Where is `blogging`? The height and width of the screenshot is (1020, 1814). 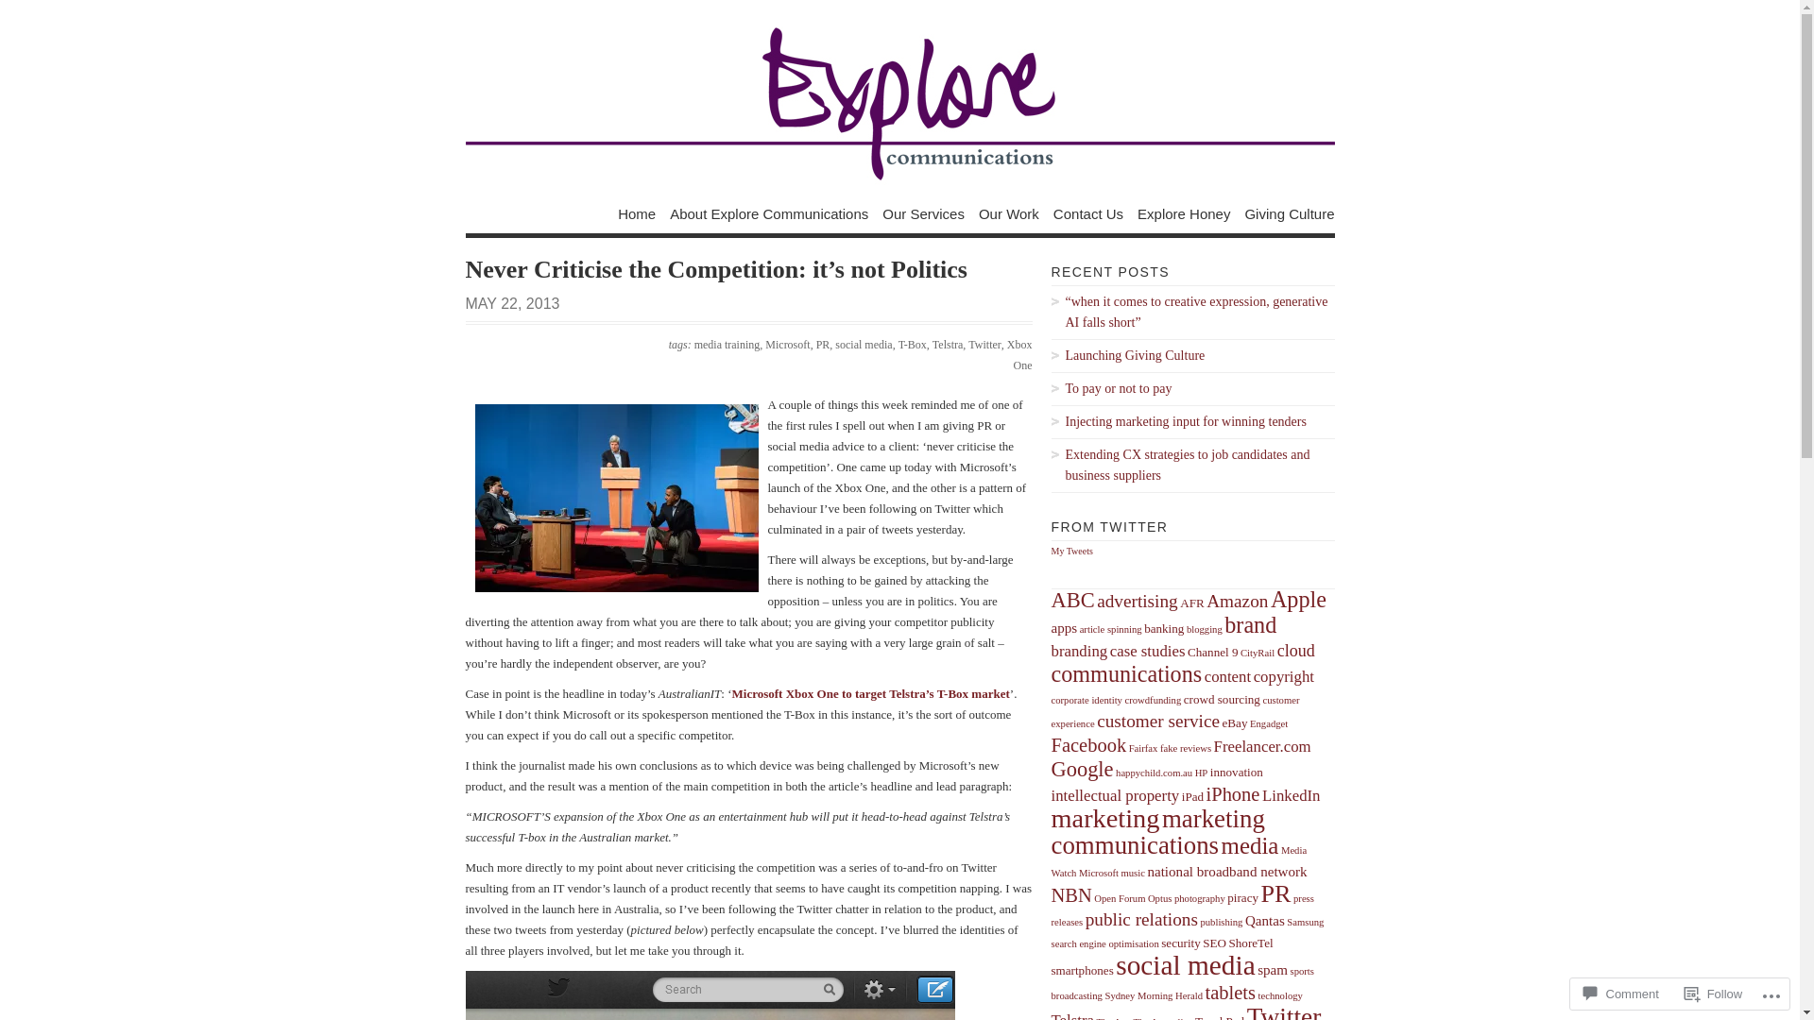 blogging is located at coordinates (1205, 629).